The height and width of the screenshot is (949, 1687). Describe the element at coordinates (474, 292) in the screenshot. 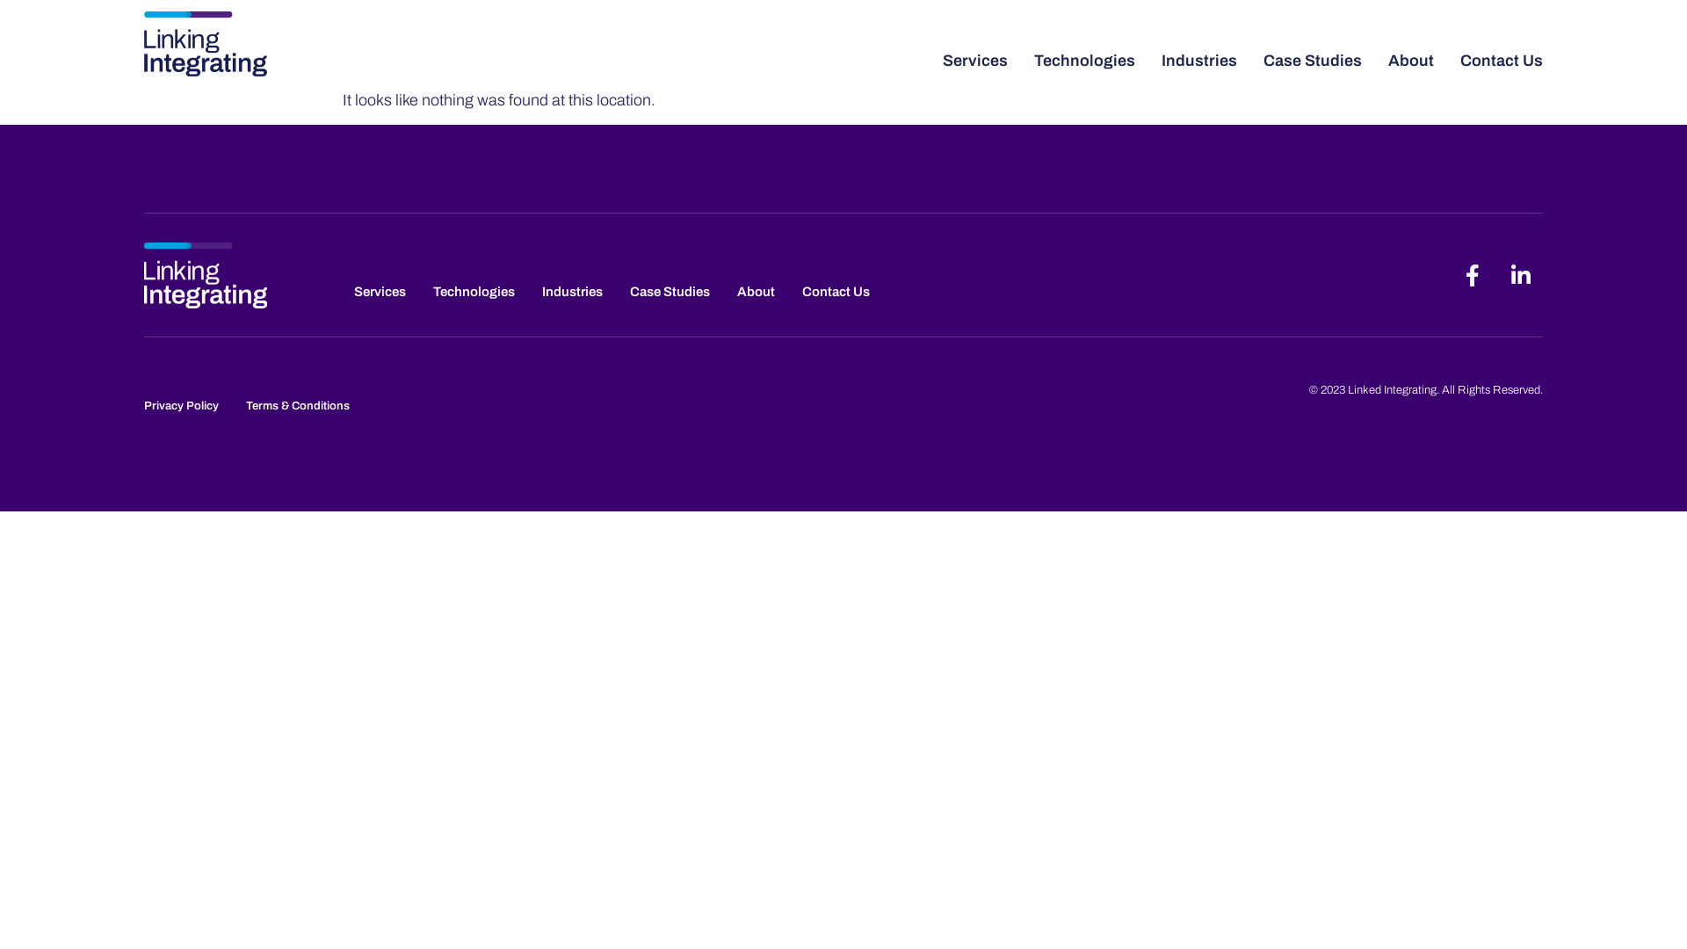

I see `Technologies` at that location.